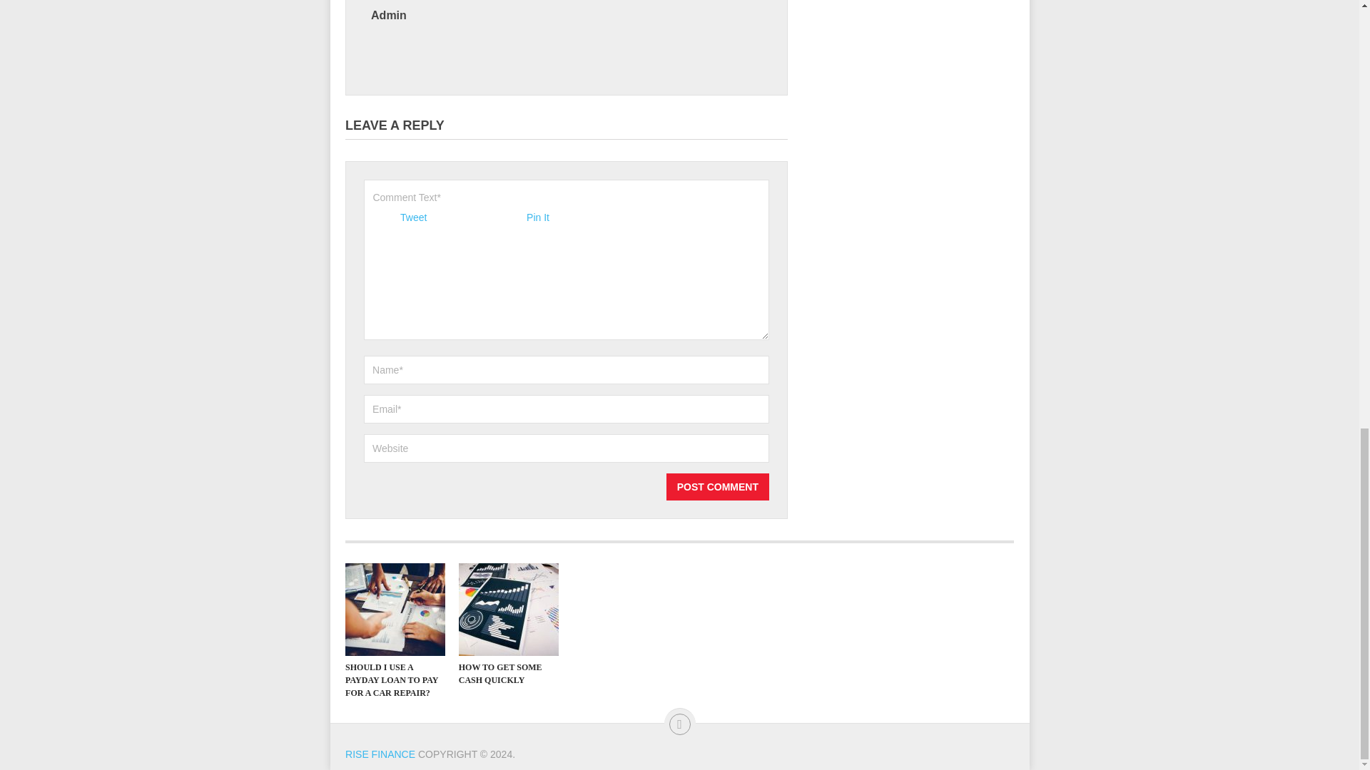 The width and height of the screenshot is (1370, 770). Describe the element at coordinates (380, 754) in the screenshot. I see `RISE FINANCE` at that location.